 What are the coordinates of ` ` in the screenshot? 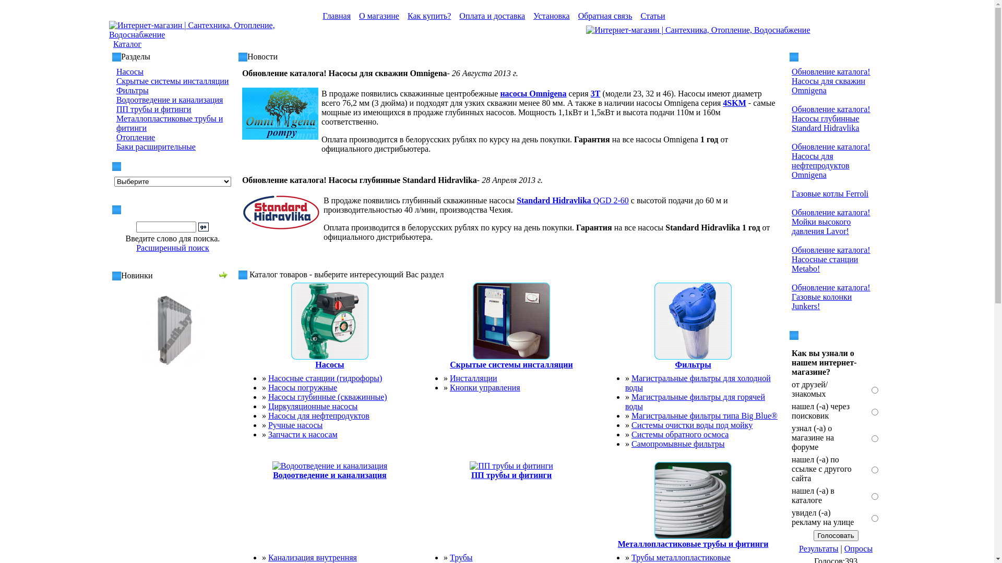 It's located at (115, 72).